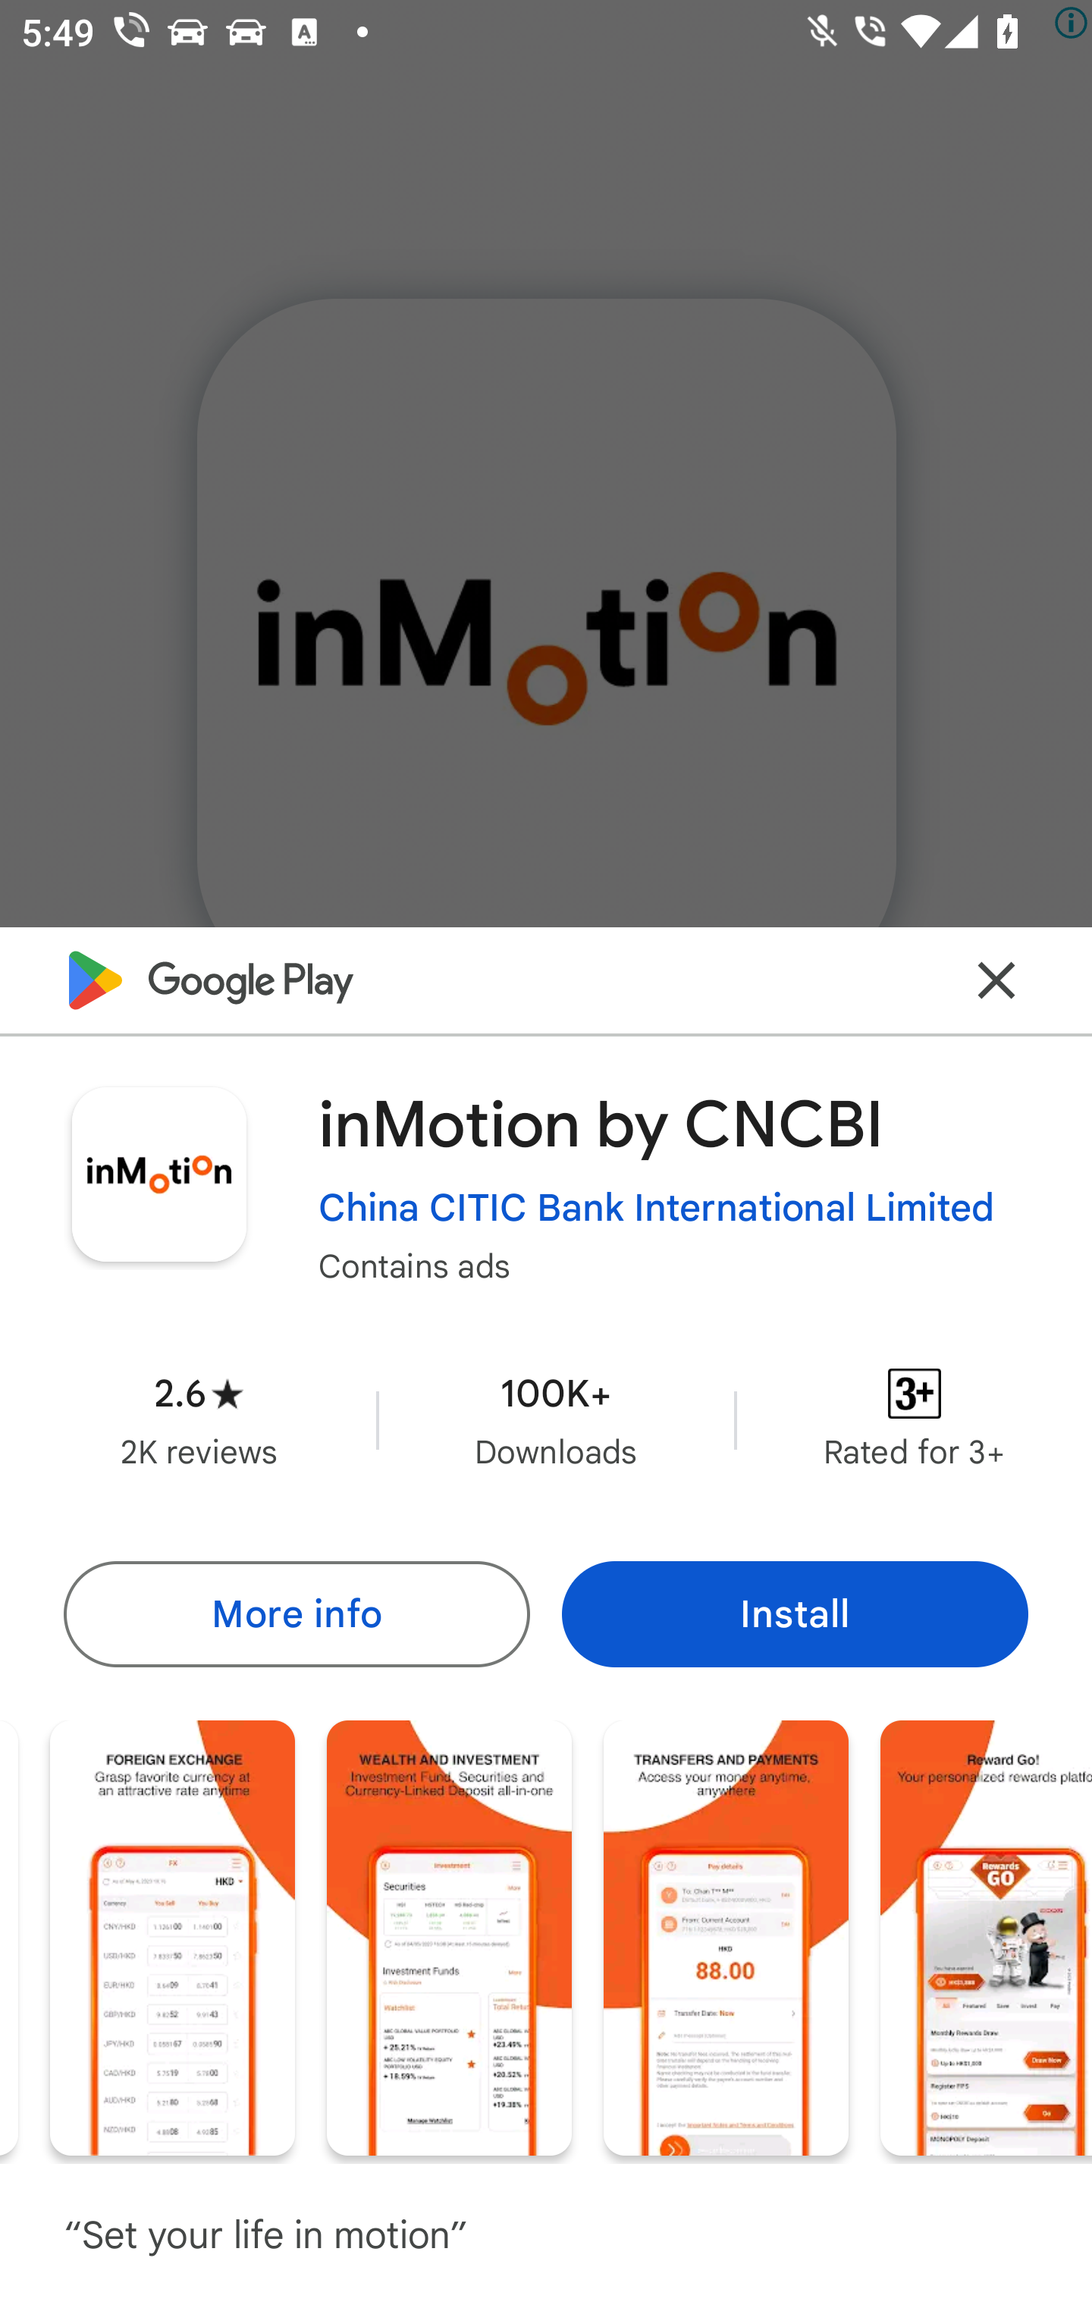 The height and width of the screenshot is (2305, 1092). I want to click on More info, so click(296, 1613).